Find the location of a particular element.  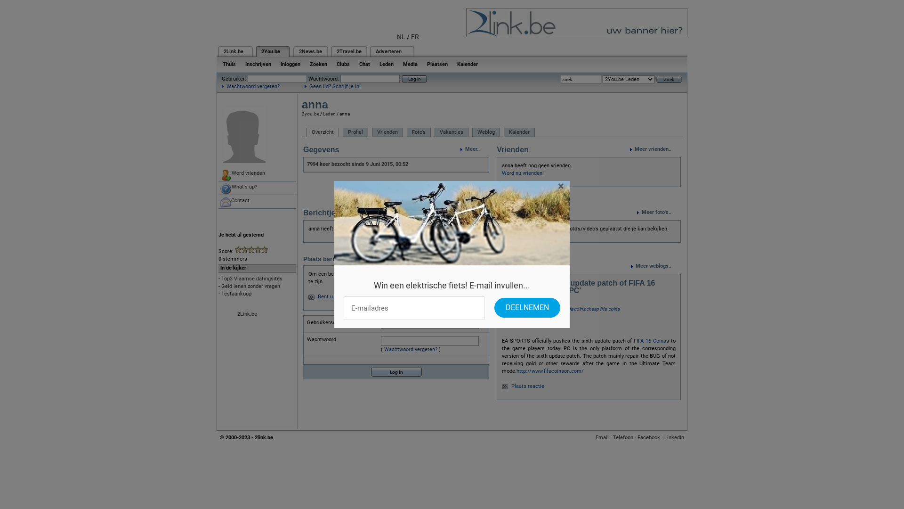

Word nu vrienden! is located at coordinates (523, 173).